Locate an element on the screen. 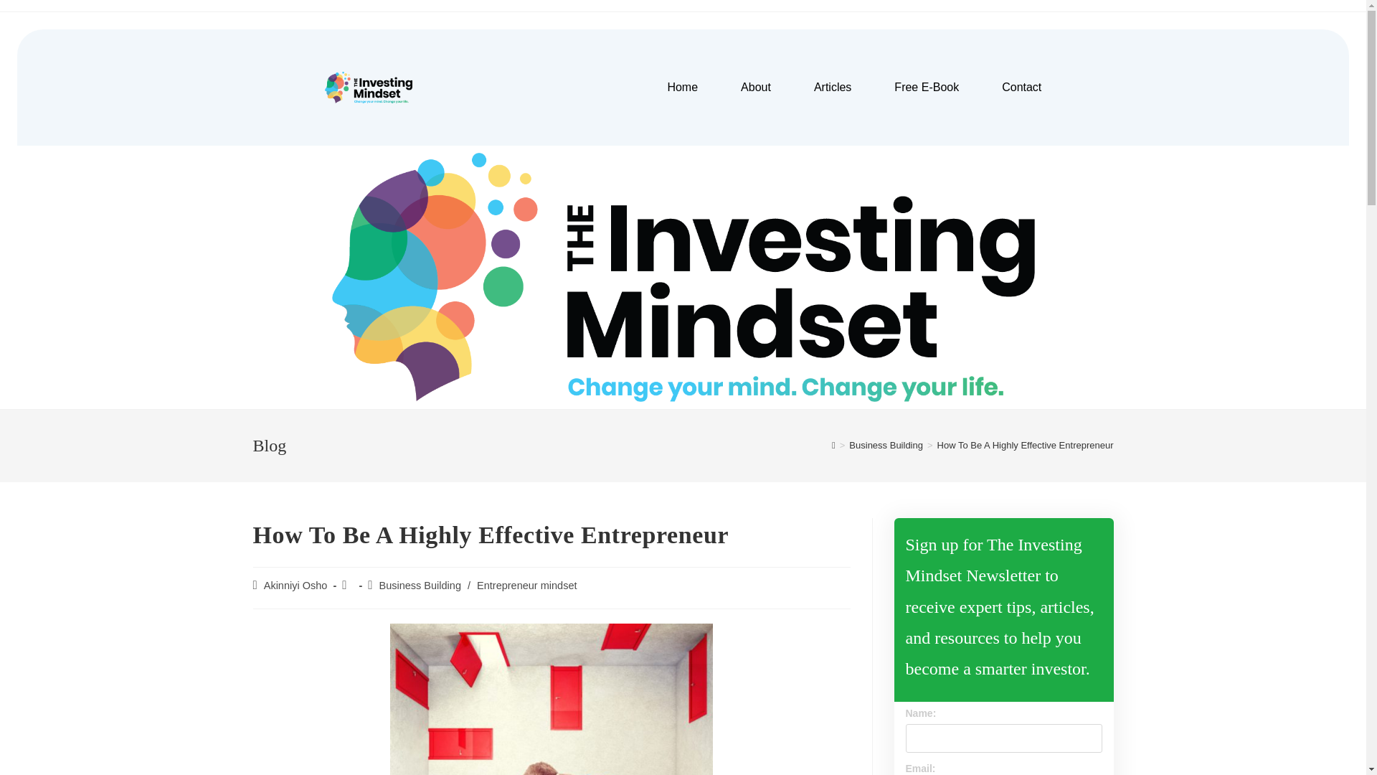 This screenshot has width=1377, height=775. Akinniyi Osho is located at coordinates (295, 586).